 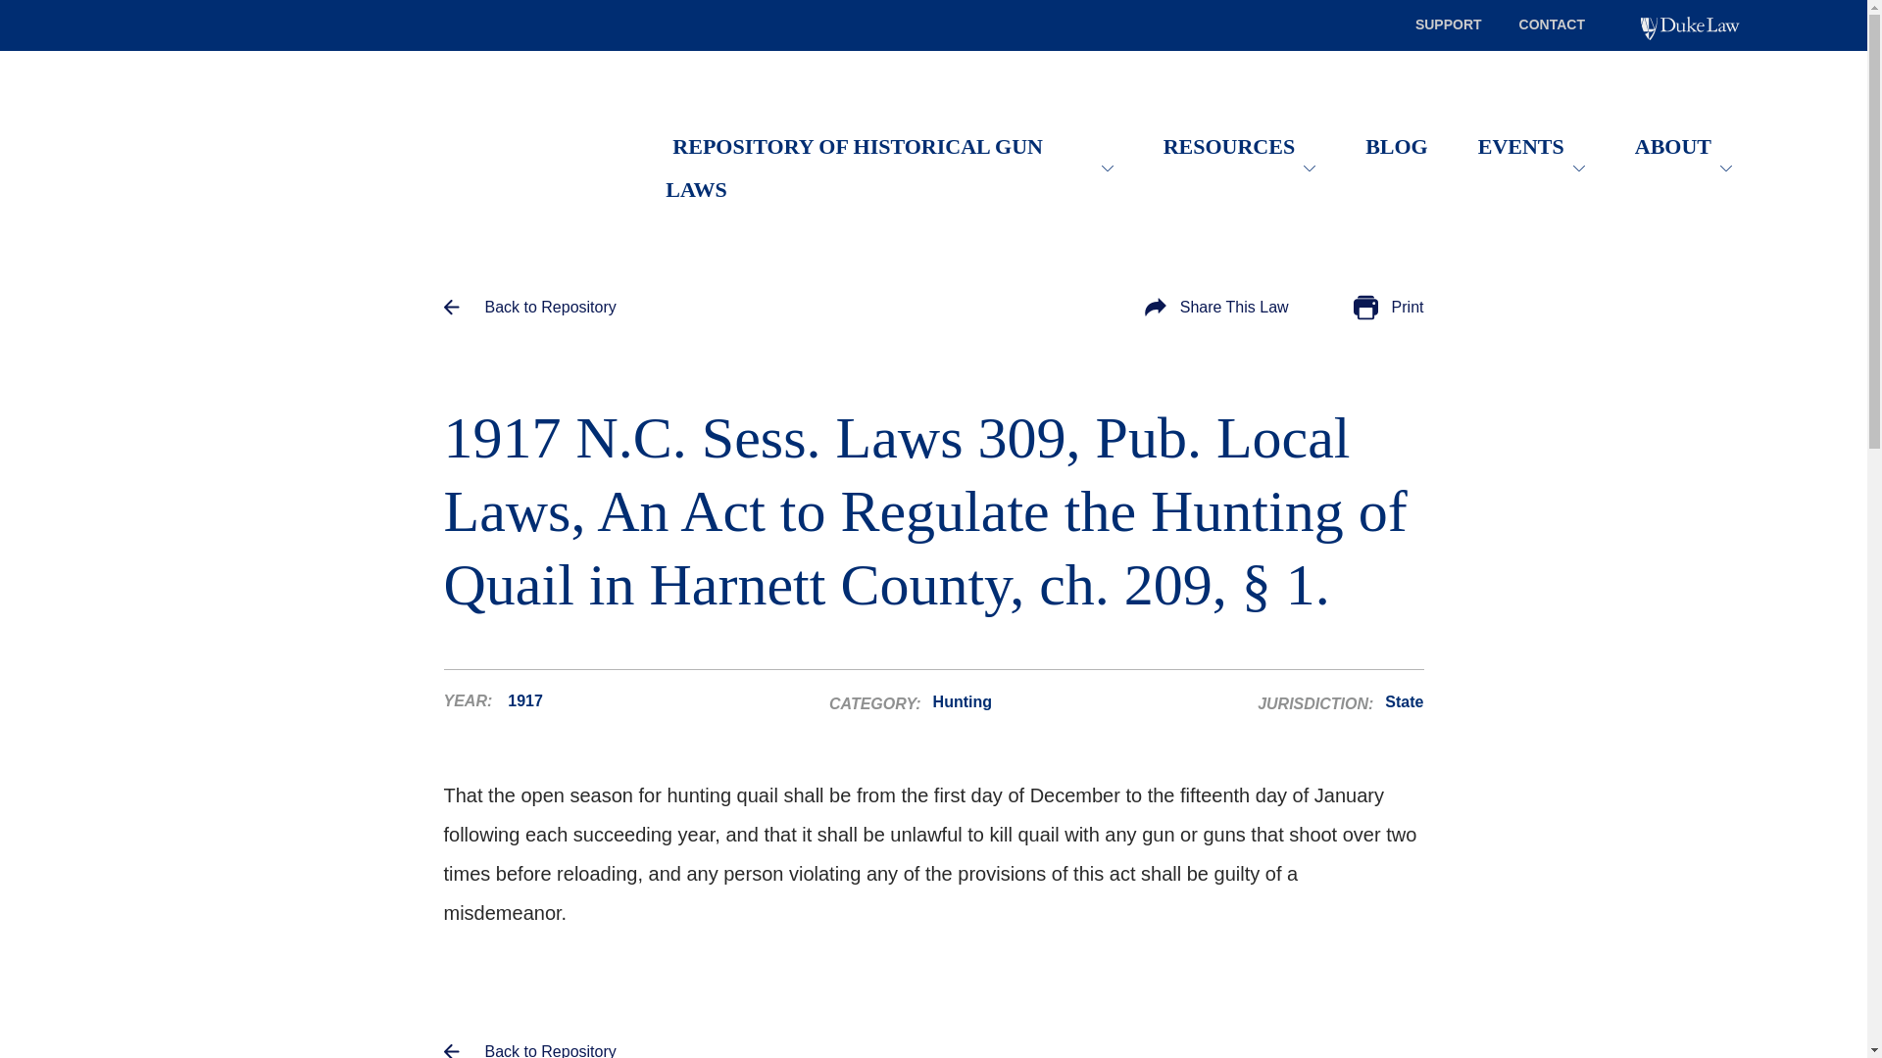 I want to click on ABOUT, so click(x=1683, y=145).